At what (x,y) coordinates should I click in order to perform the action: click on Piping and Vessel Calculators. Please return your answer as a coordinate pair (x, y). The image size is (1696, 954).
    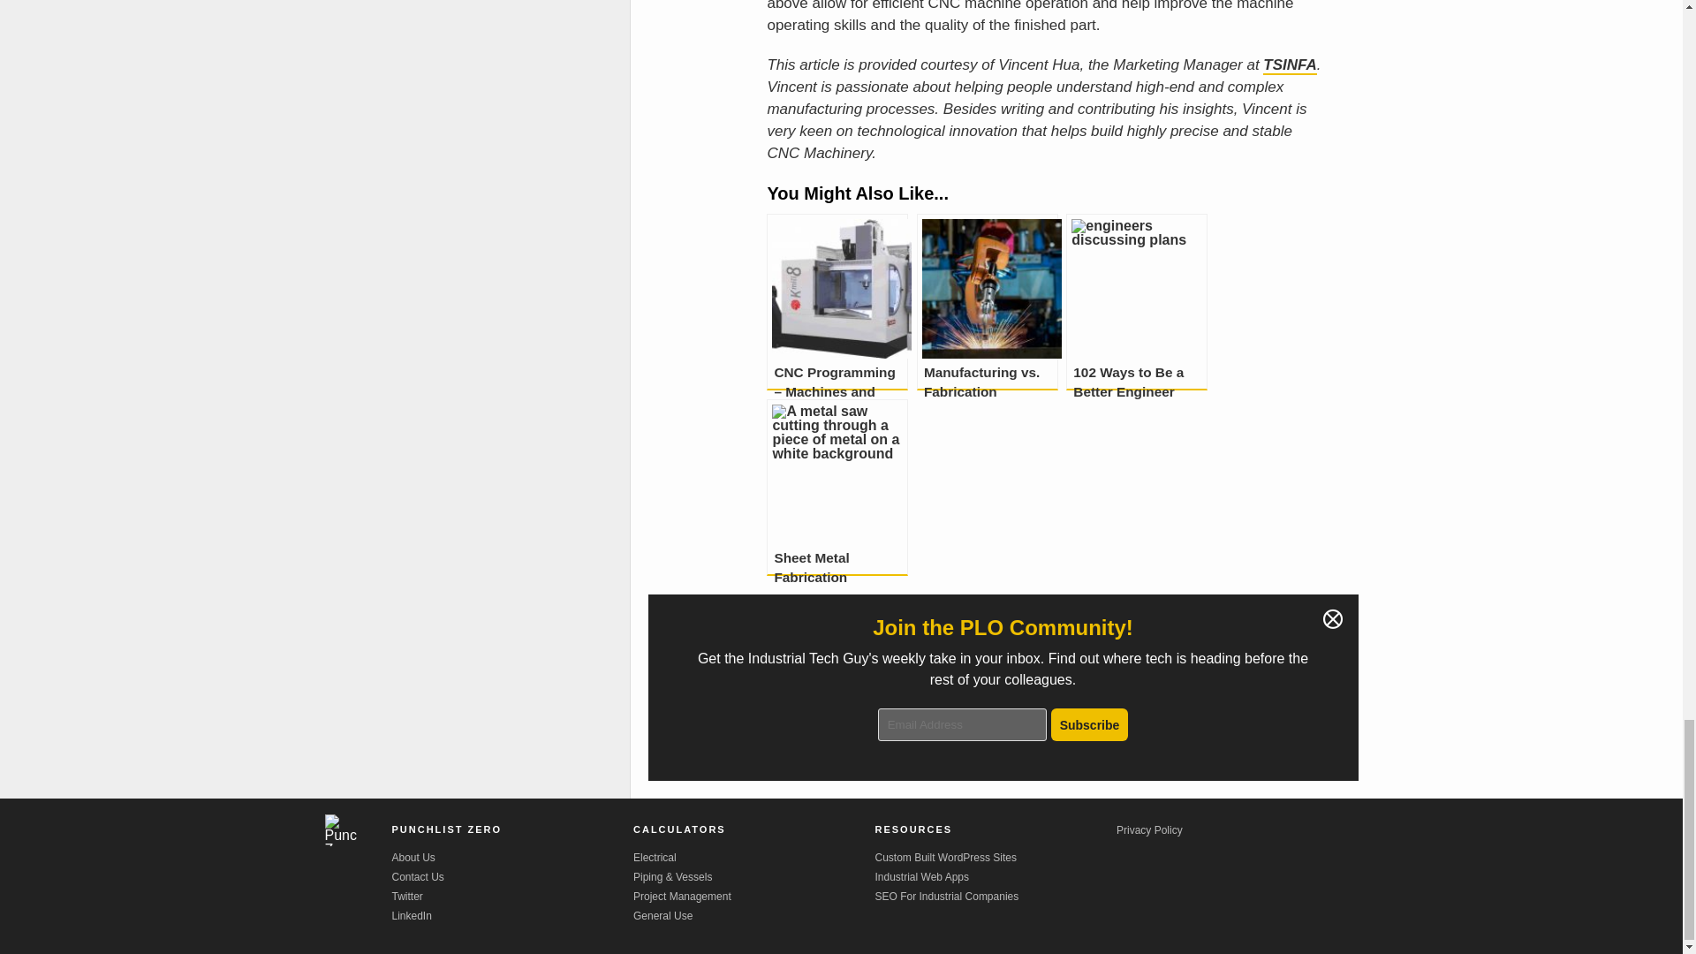
    Looking at the image, I should click on (753, 877).